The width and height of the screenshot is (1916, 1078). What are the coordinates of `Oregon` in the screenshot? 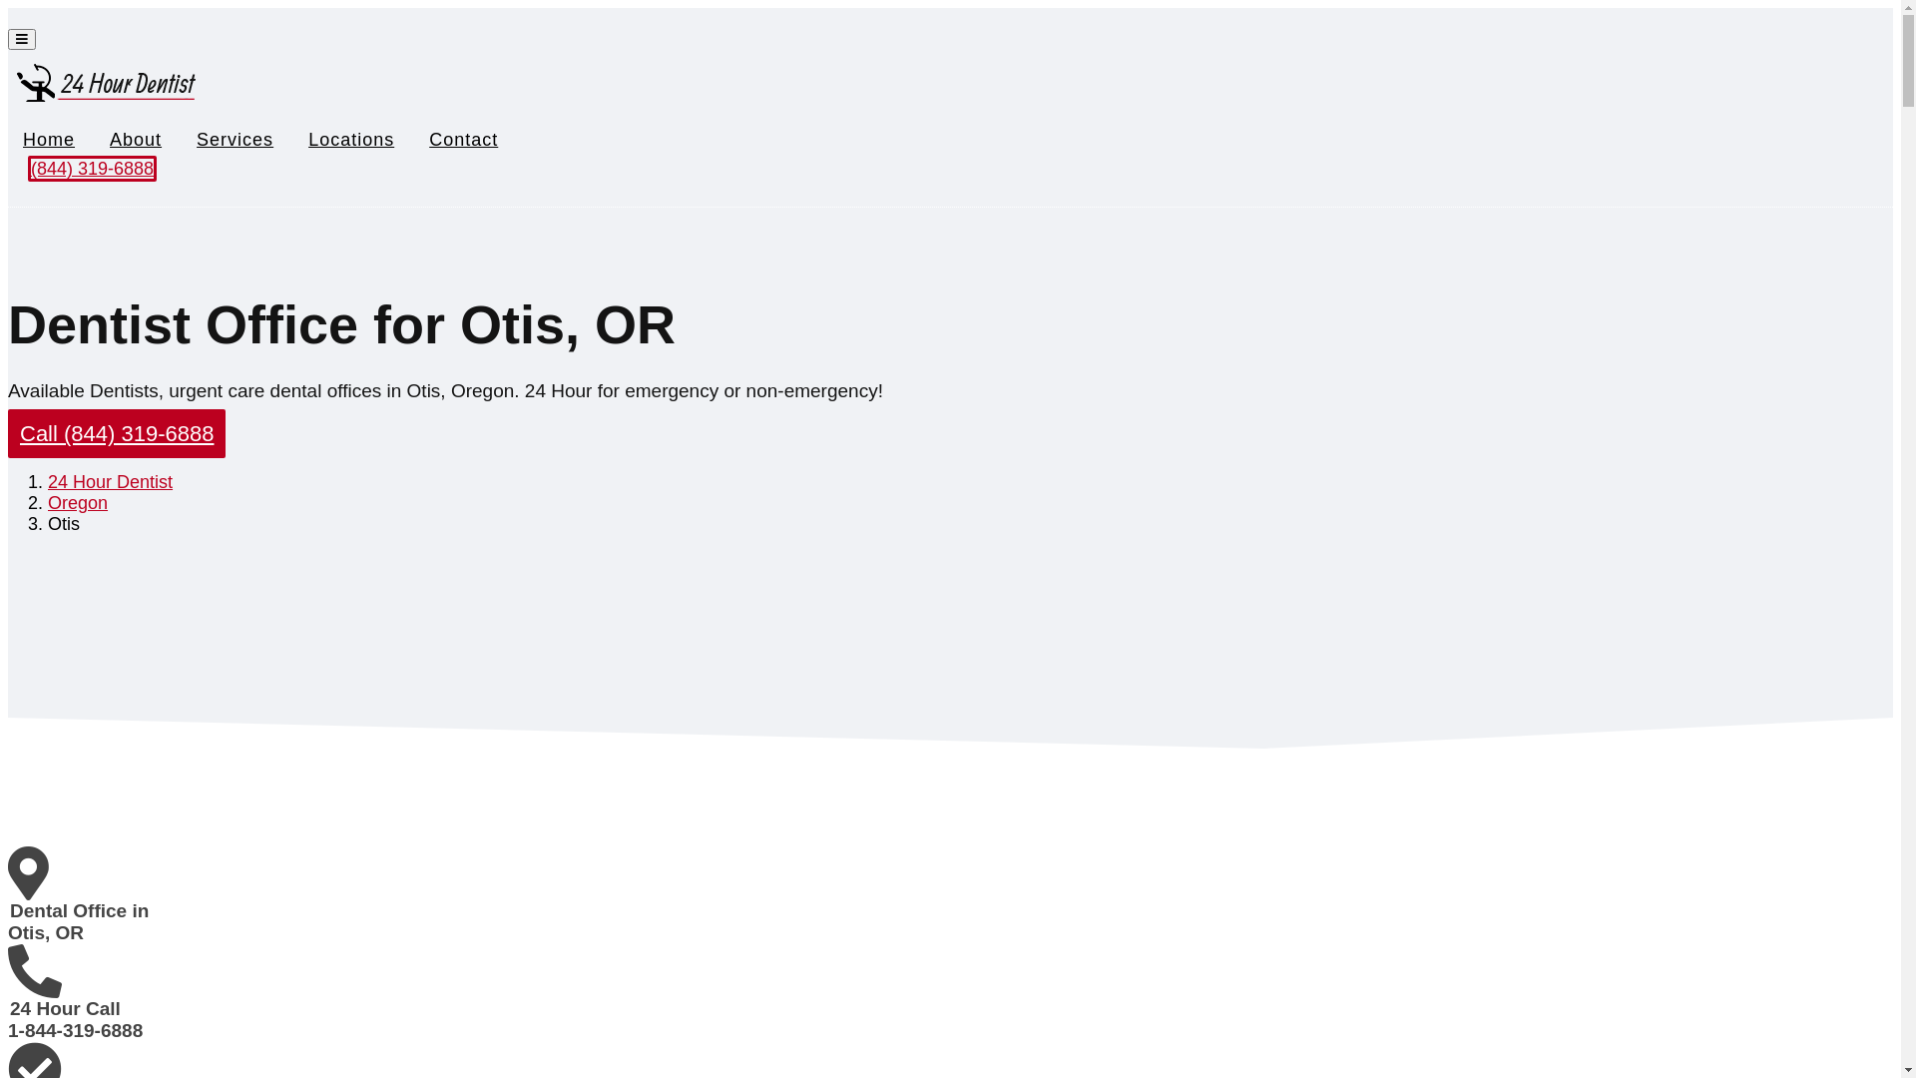 It's located at (78, 503).